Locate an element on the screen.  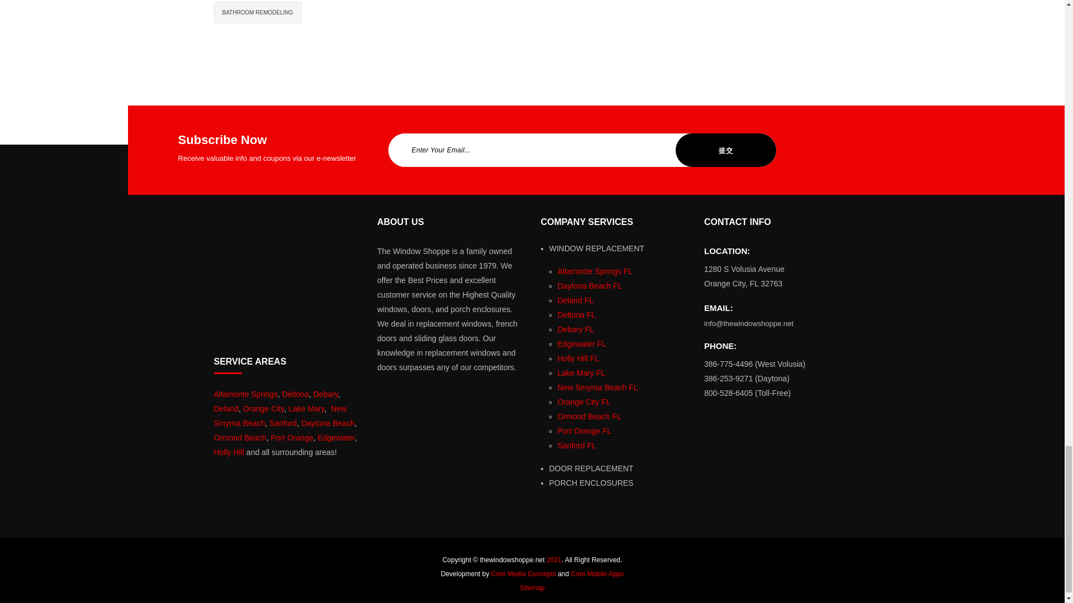
Deland is located at coordinates (226, 408).